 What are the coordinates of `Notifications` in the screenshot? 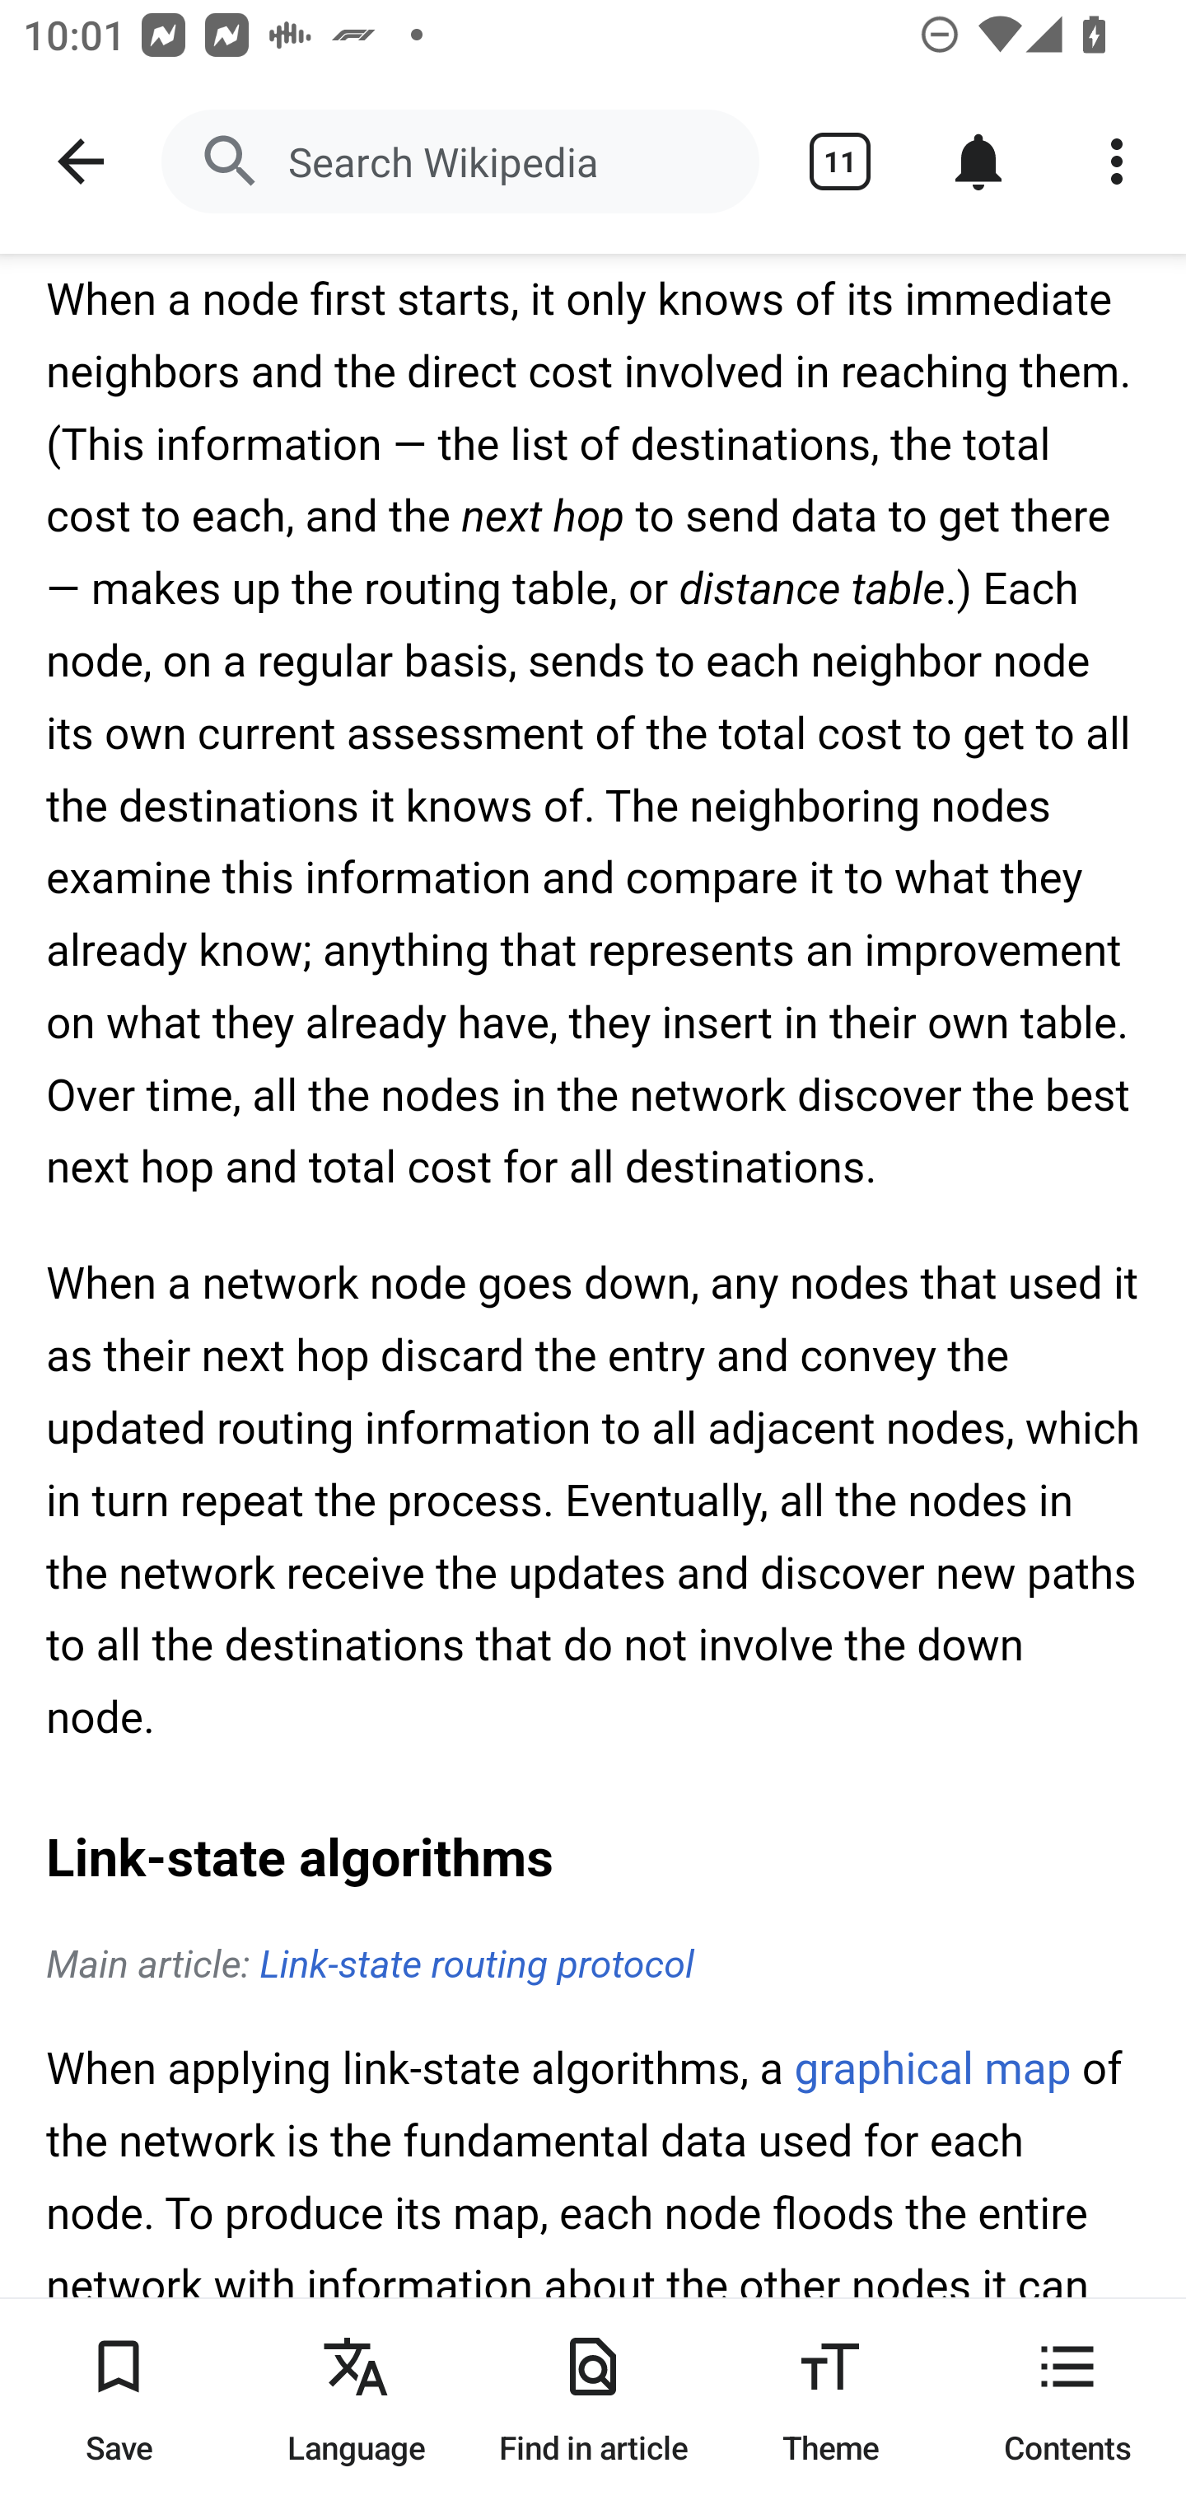 It's located at (978, 162).